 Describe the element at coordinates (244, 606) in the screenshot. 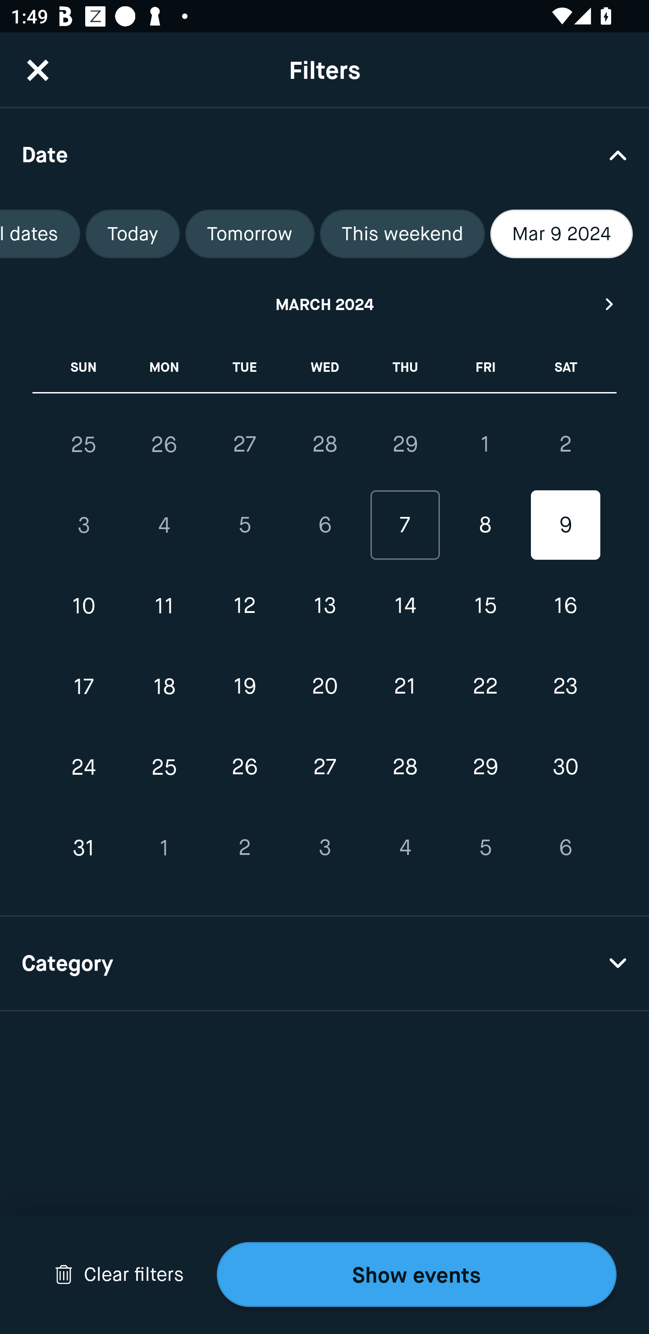

I see `12` at that location.